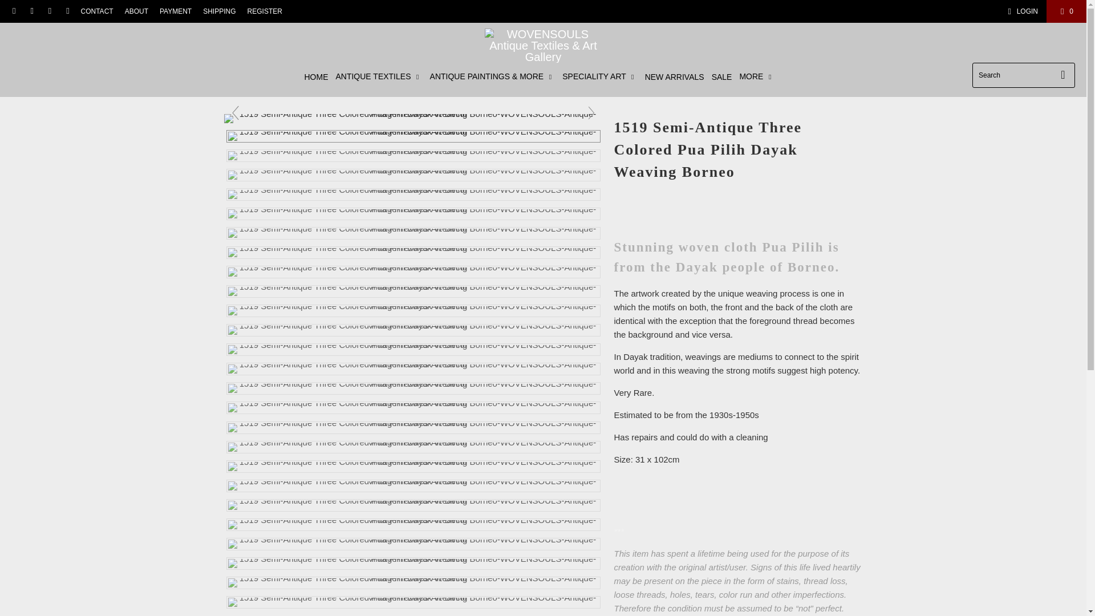 The image size is (1095, 616). I want to click on My Account , so click(1021, 11).